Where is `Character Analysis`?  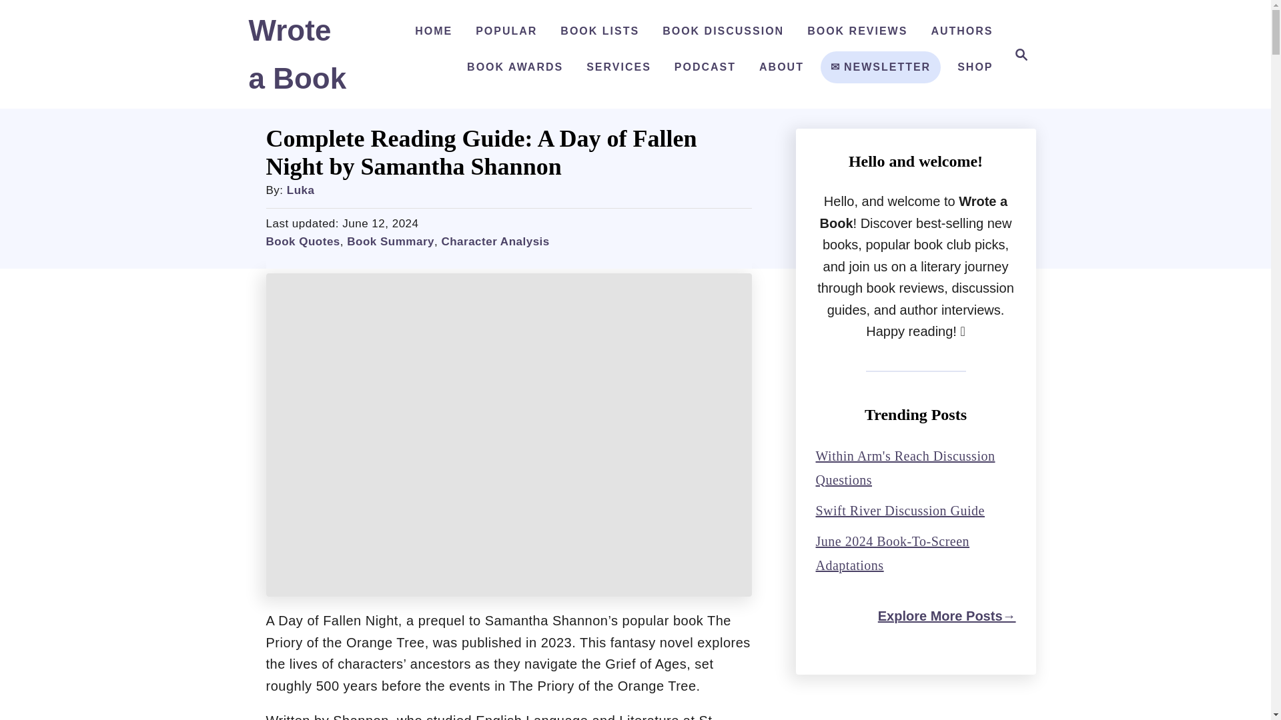
Character Analysis is located at coordinates (495, 241).